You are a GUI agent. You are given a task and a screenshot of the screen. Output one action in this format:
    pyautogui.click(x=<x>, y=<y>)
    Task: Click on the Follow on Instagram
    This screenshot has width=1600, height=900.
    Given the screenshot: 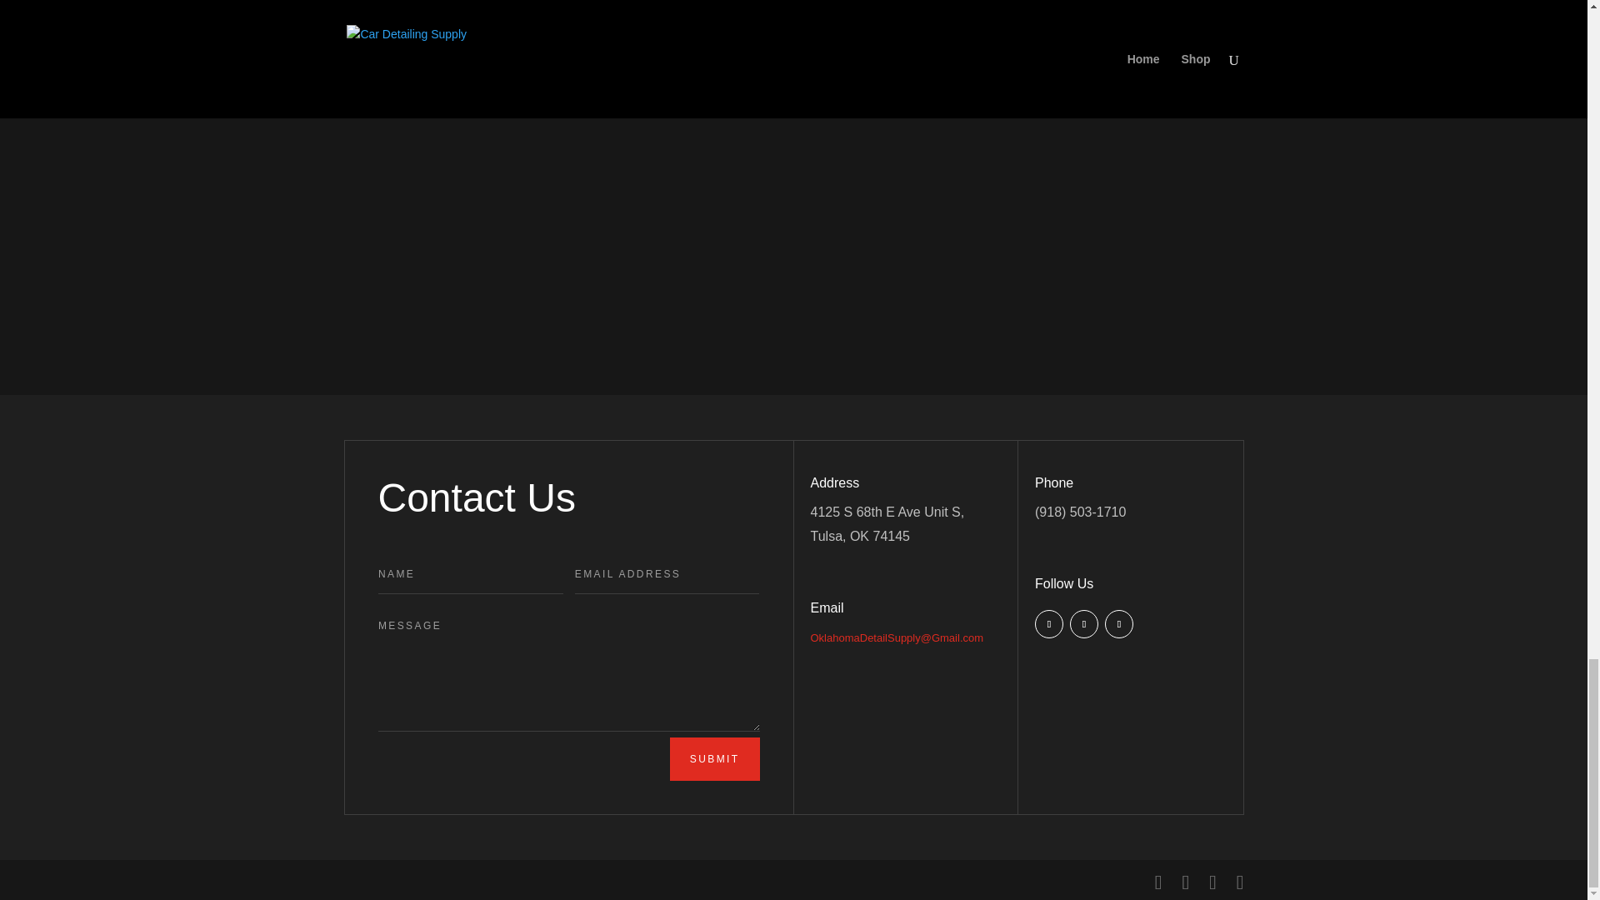 What is the action you would take?
    pyautogui.click(x=1118, y=623)
    